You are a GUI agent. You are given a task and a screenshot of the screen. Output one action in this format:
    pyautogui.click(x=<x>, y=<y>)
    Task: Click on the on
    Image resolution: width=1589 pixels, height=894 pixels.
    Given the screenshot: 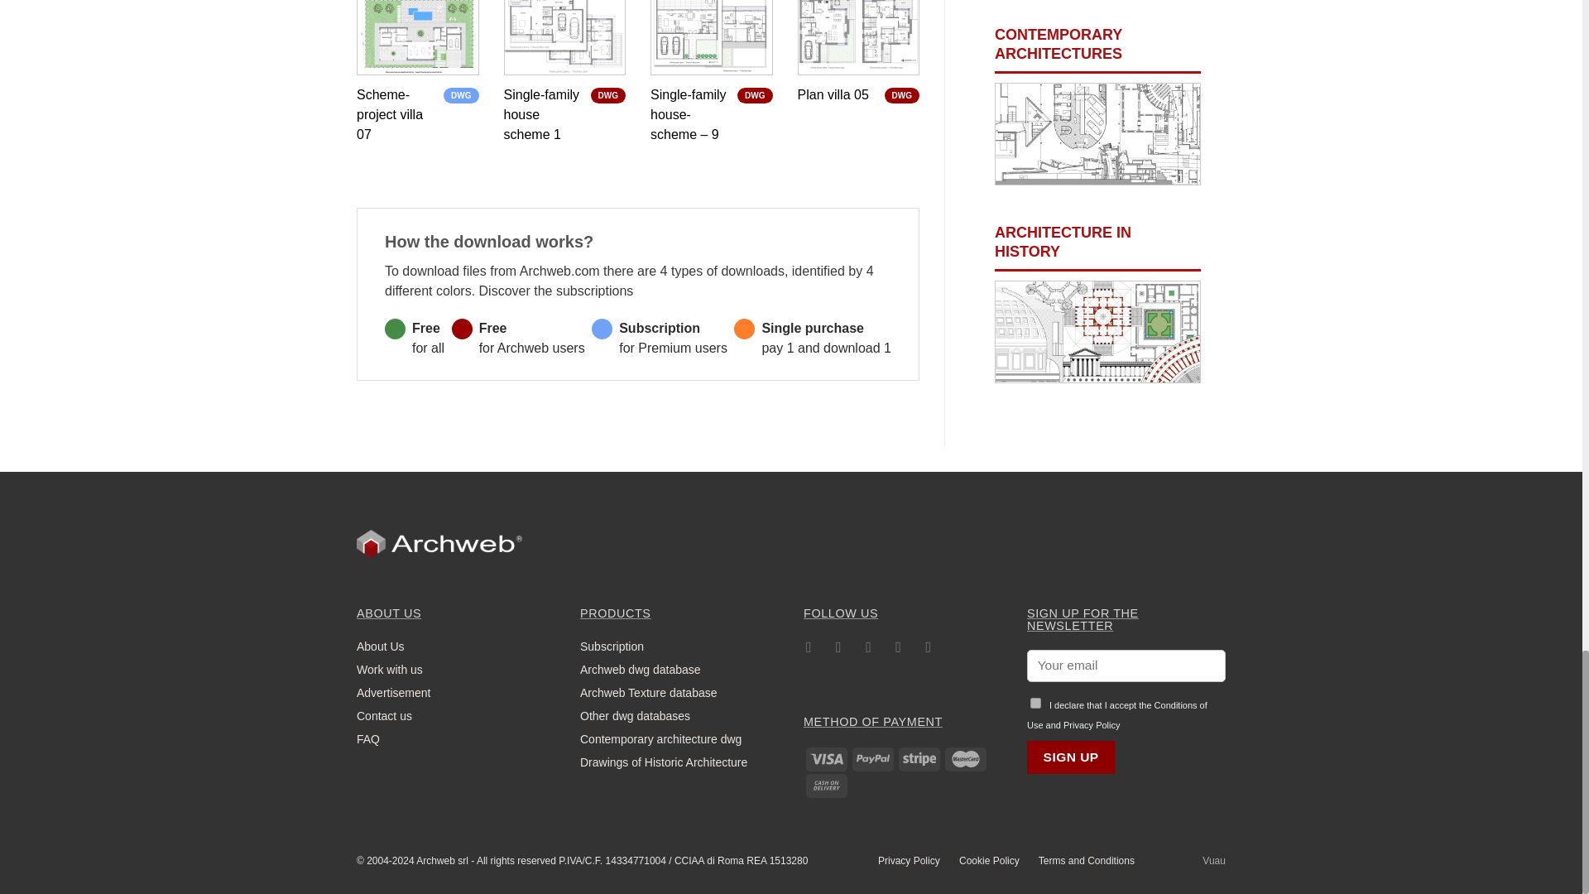 What is the action you would take?
    pyautogui.click(x=1035, y=704)
    